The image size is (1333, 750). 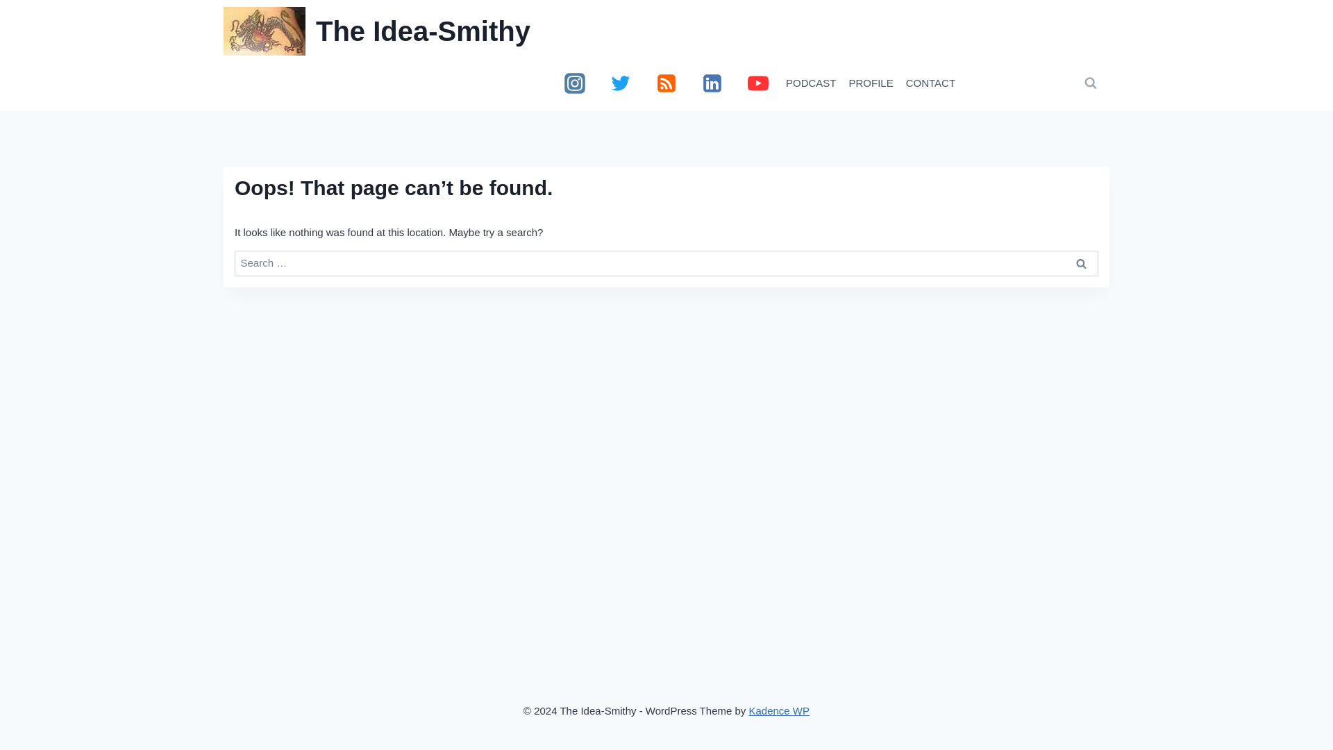 I want to click on CONTACT, so click(x=930, y=83).